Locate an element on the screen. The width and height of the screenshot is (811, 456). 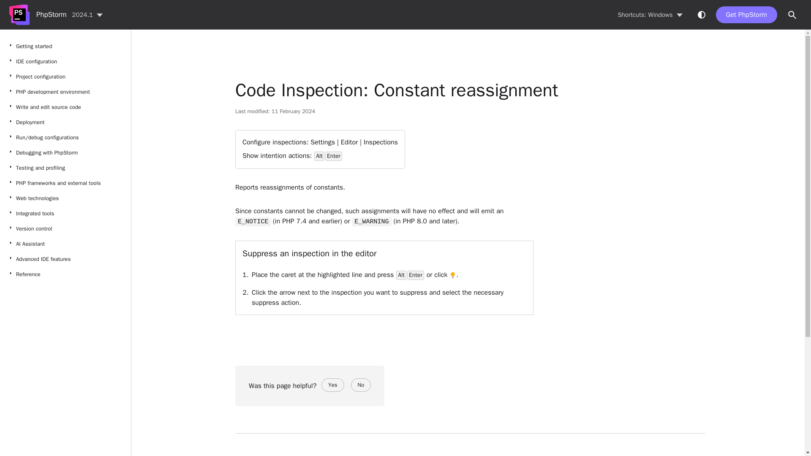
Debugging with PhpStorm is located at coordinates (792, 15).